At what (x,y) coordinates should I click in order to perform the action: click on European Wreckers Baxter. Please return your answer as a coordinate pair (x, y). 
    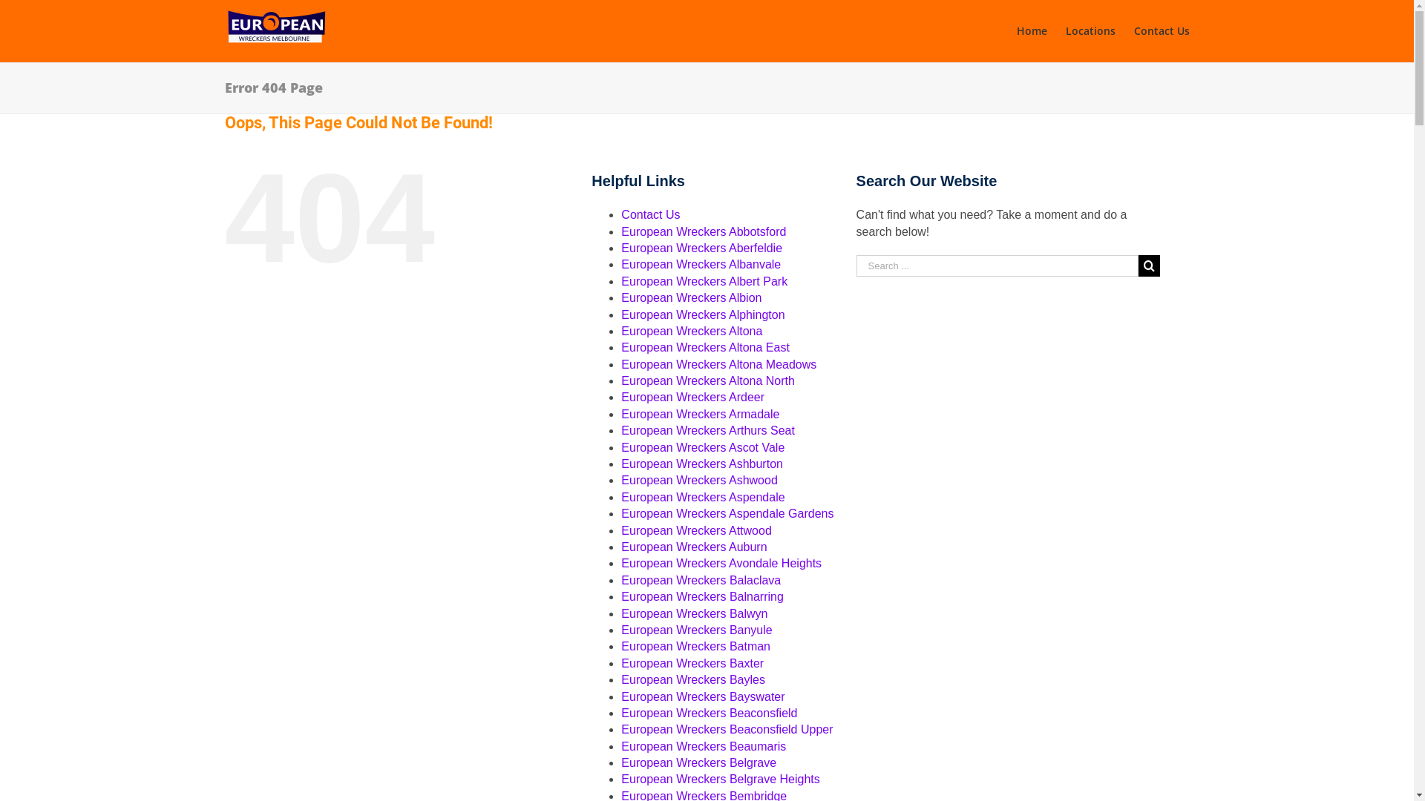
    Looking at the image, I should click on (692, 663).